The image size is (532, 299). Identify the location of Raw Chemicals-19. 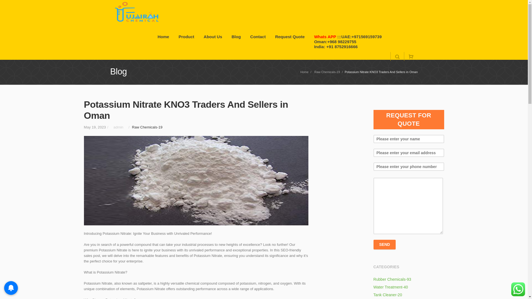
(327, 72).